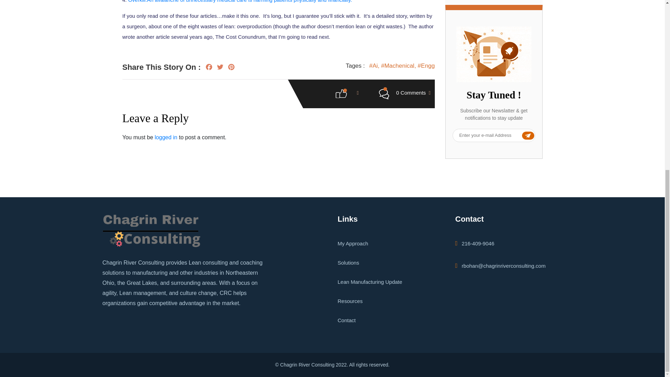  I want to click on Solutions, so click(348, 263).